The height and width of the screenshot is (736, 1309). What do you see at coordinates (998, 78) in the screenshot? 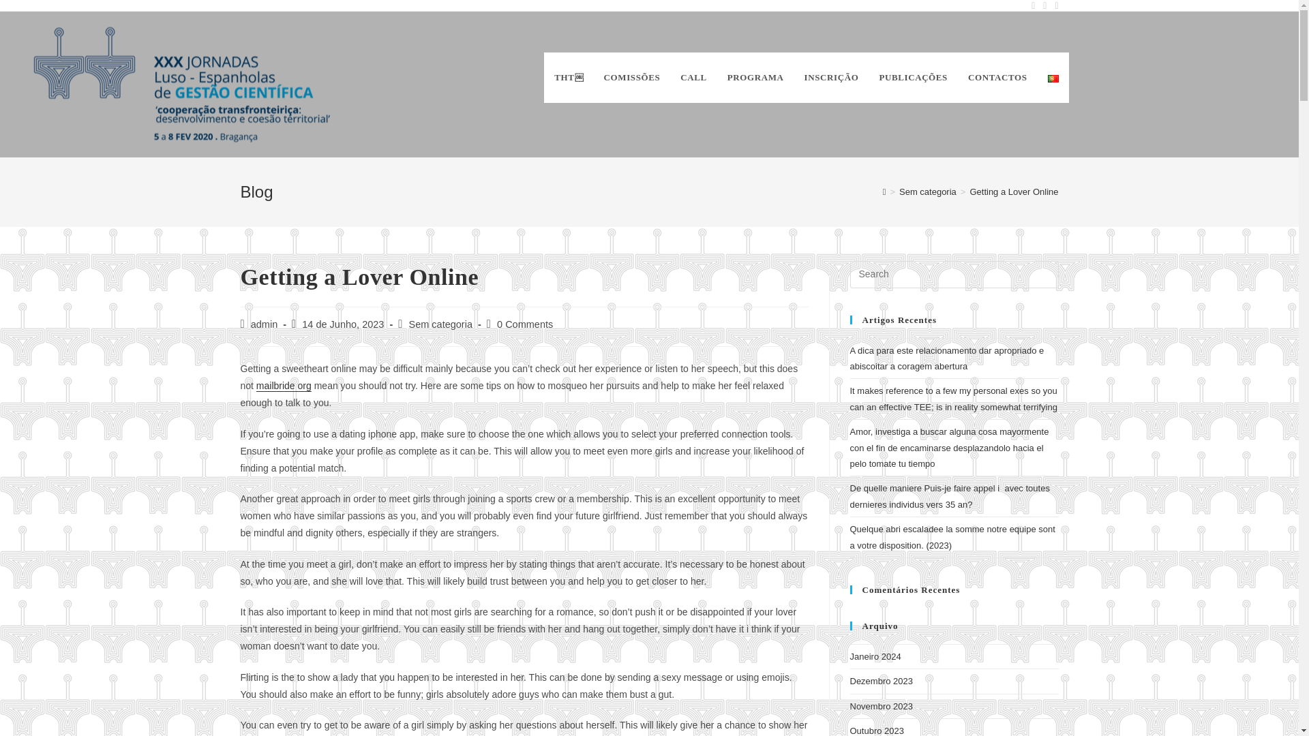
I see `CONTACTOS` at bounding box center [998, 78].